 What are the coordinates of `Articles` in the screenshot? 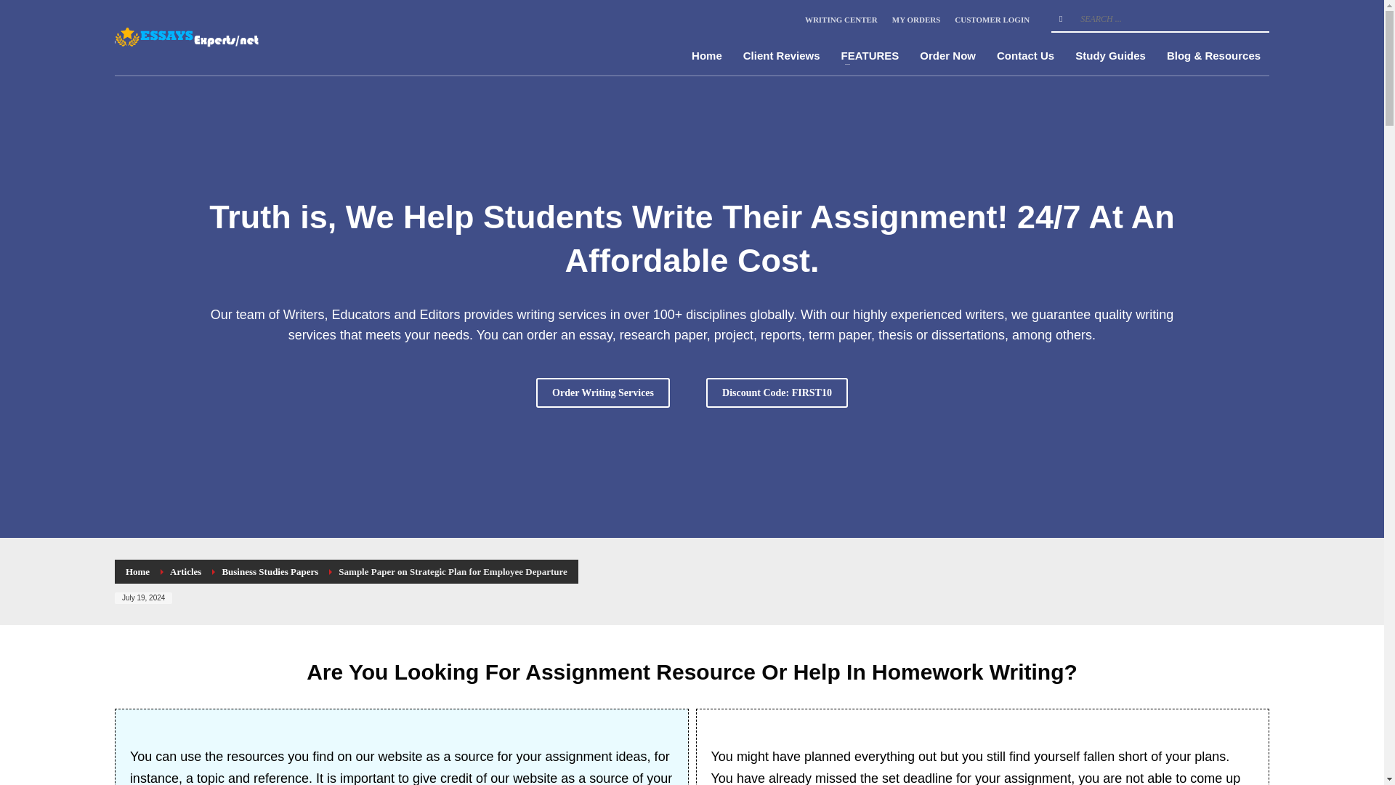 It's located at (185, 571).